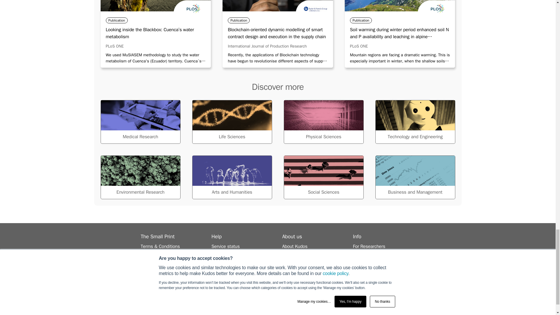  Describe the element at coordinates (267, 46) in the screenshot. I see `International Journal of Production Research` at that location.